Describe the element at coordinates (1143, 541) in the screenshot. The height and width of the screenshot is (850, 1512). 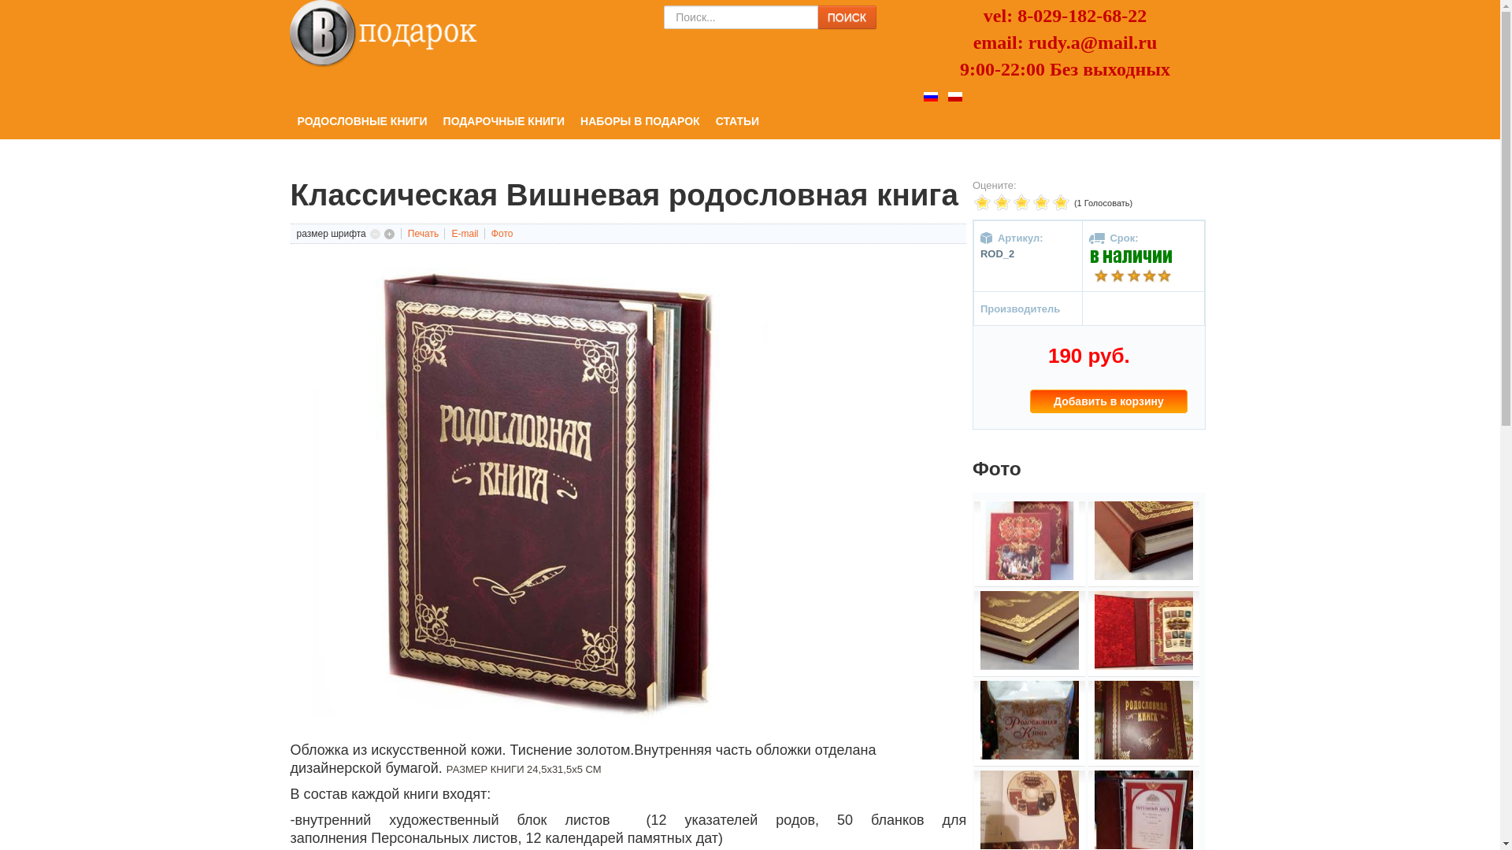
I see `Click to enlarge image 10.jpg` at that location.